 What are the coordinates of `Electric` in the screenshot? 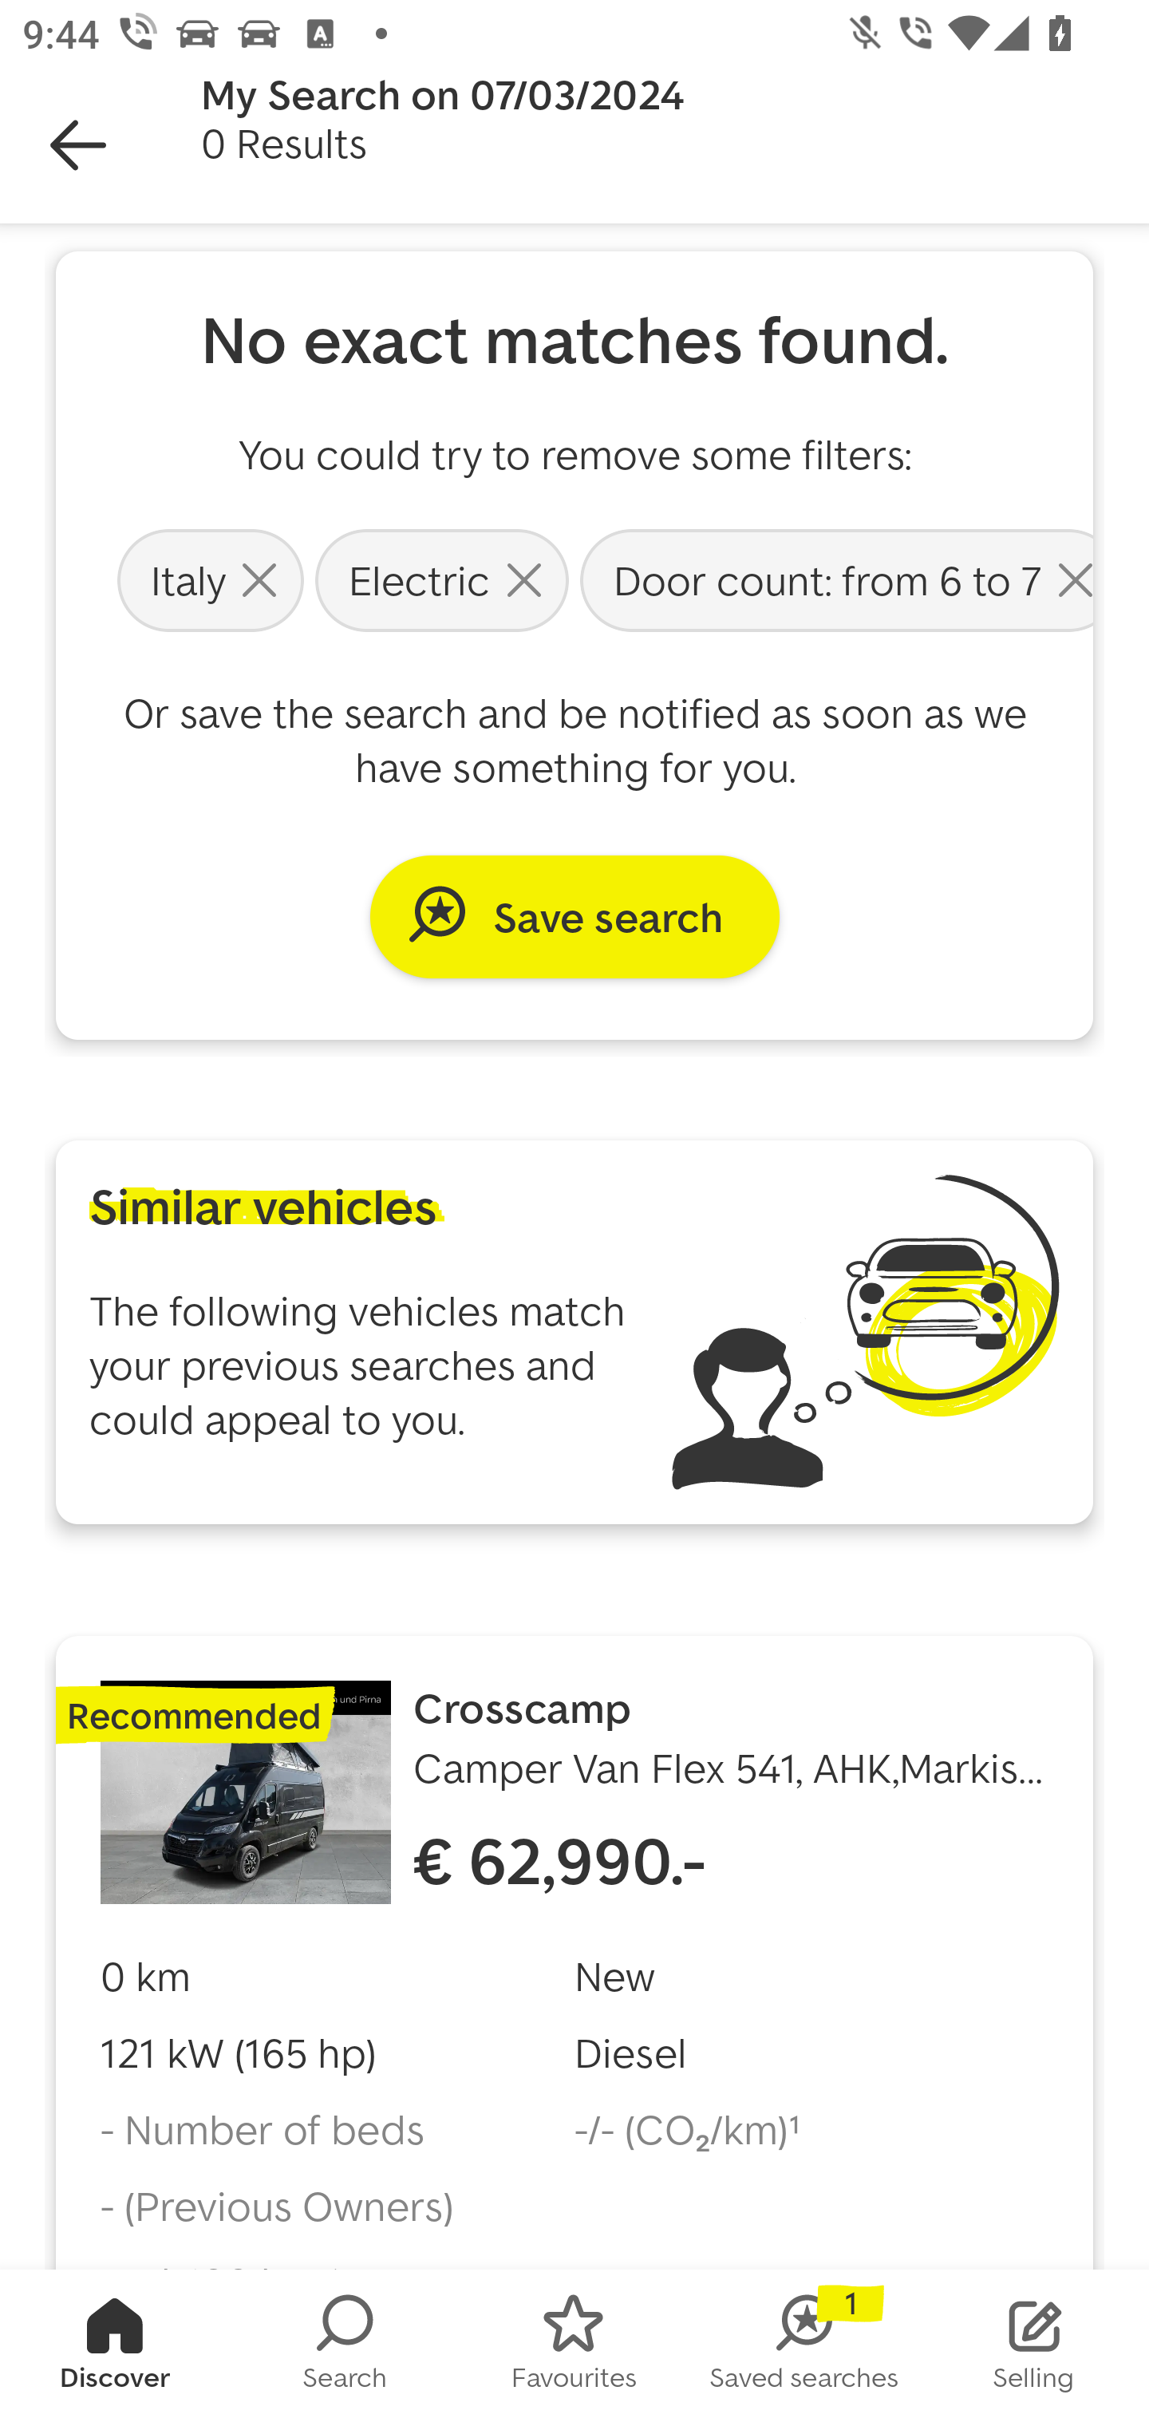 It's located at (442, 579).